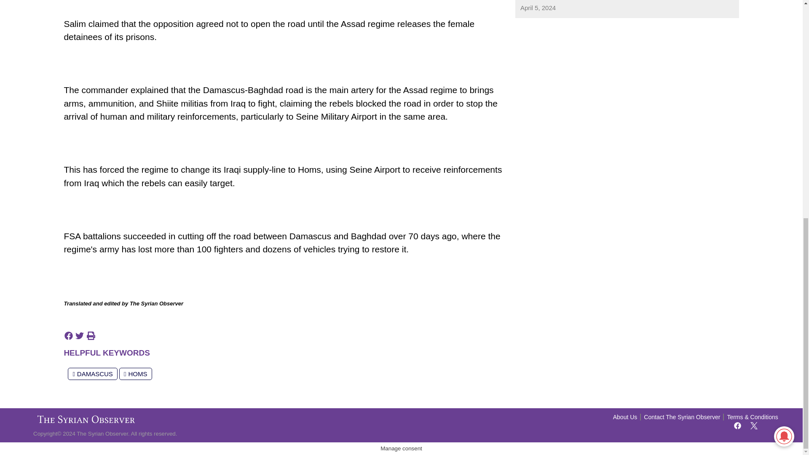 This screenshot has width=809, height=455. Describe the element at coordinates (625, 417) in the screenshot. I see `About Us` at that location.